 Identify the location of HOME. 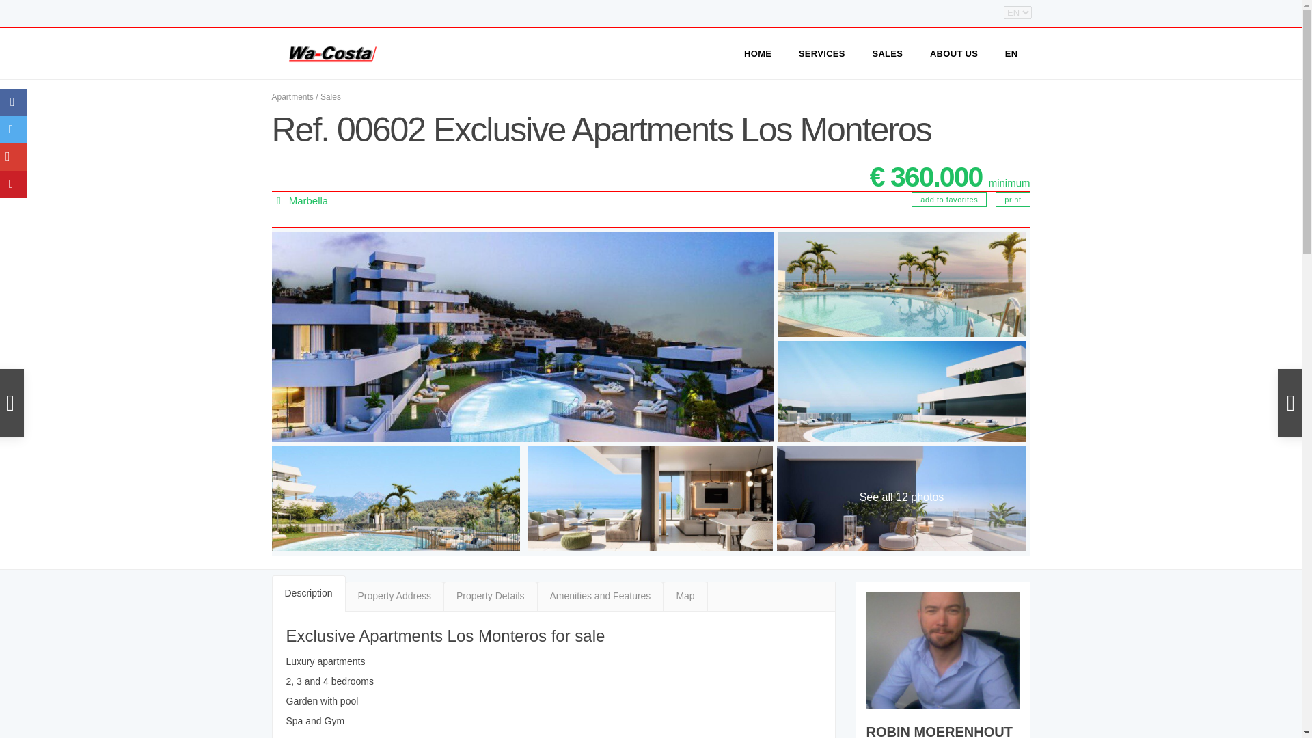
(757, 53).